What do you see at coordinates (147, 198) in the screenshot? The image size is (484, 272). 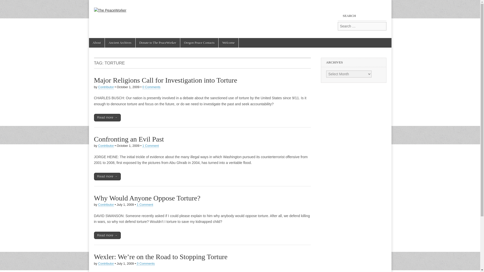 I see `Why Would Anyone Oppose Torture?` at bounding box center [147, 198].